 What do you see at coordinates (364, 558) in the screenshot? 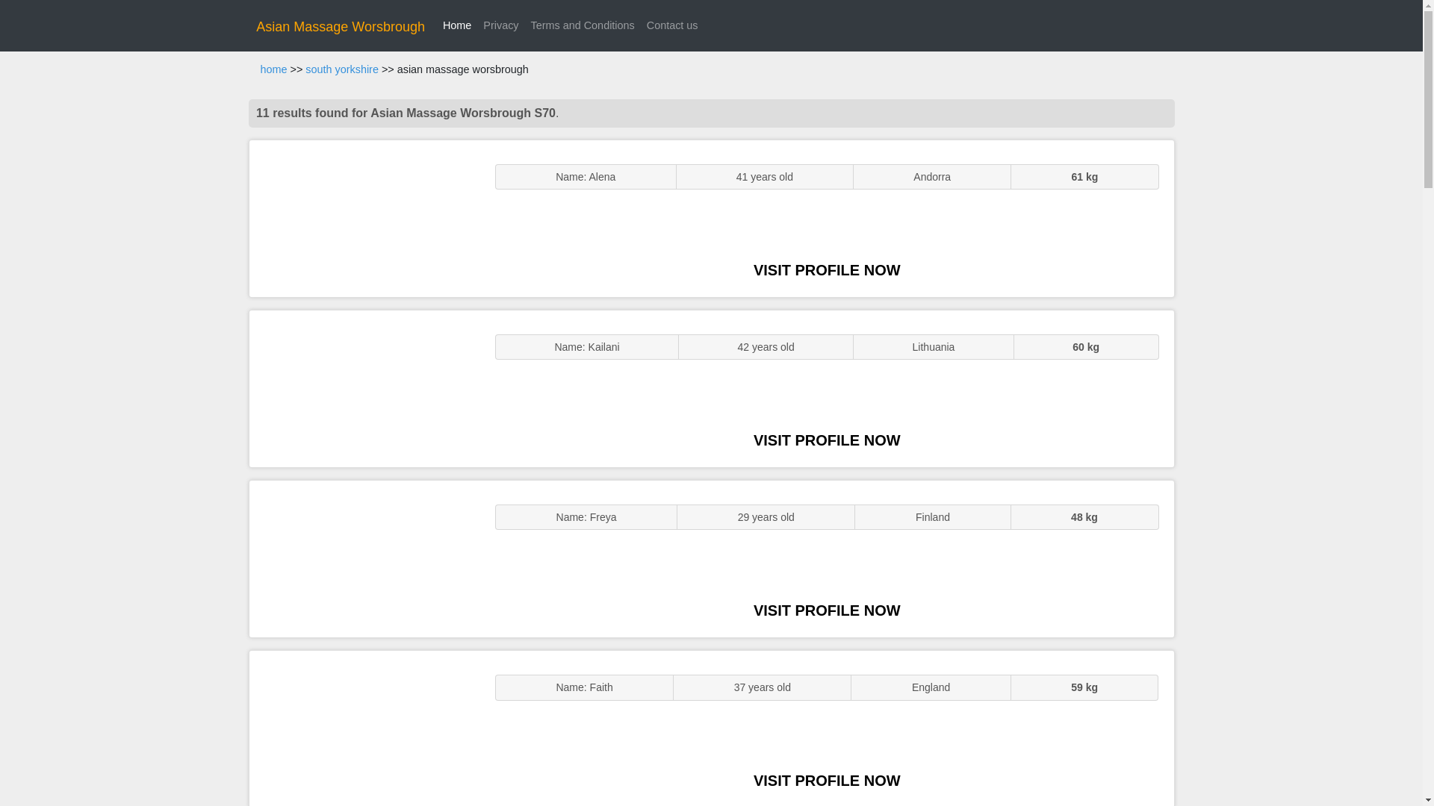
I see `Sexy` at bounding box center [364, 558].